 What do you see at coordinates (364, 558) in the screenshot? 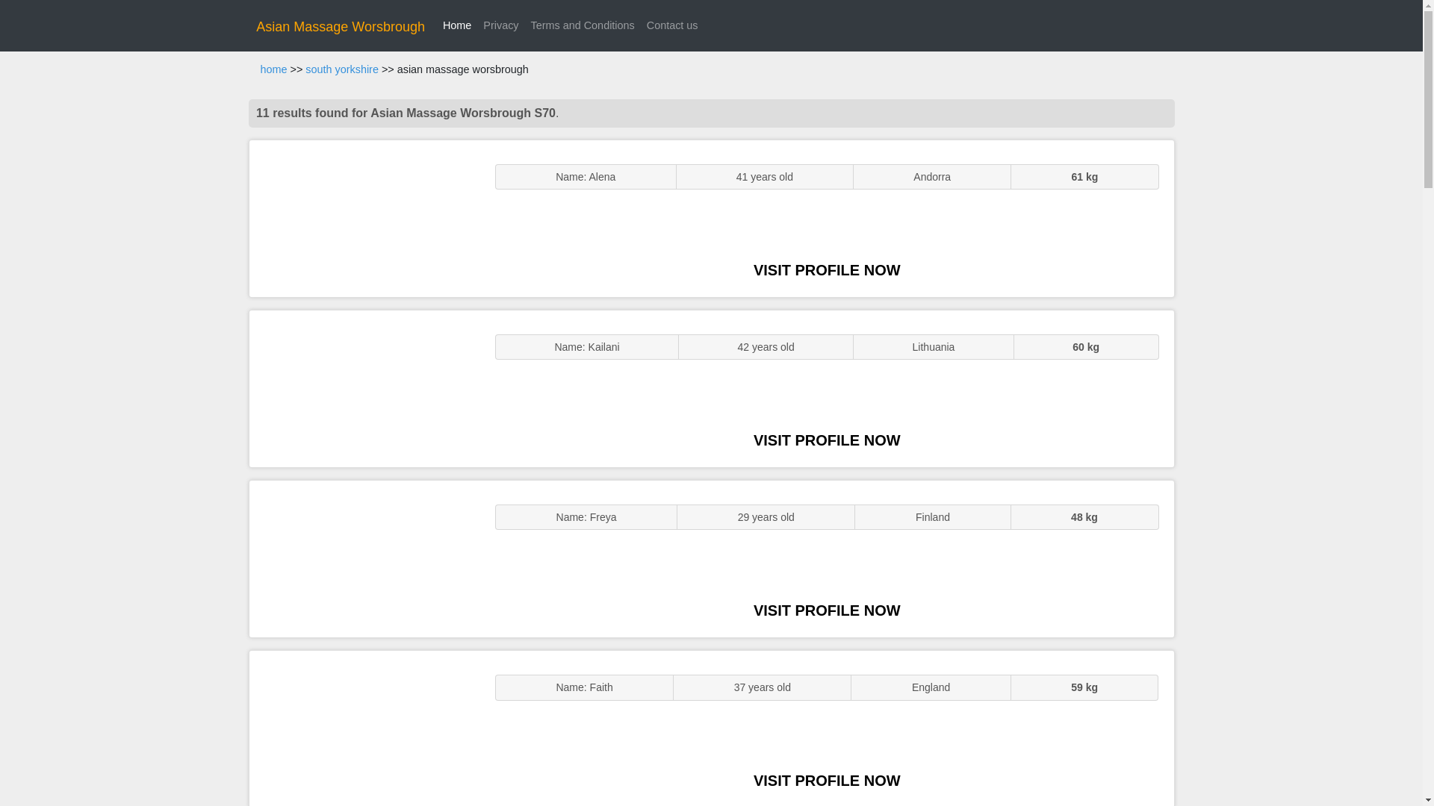
I see `Sexy` at bounding box center [364, 558].